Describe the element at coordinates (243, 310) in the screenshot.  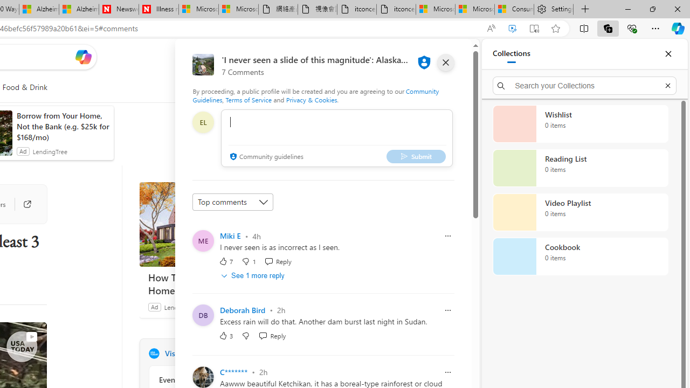
I see `Deborah Bird` at that location.